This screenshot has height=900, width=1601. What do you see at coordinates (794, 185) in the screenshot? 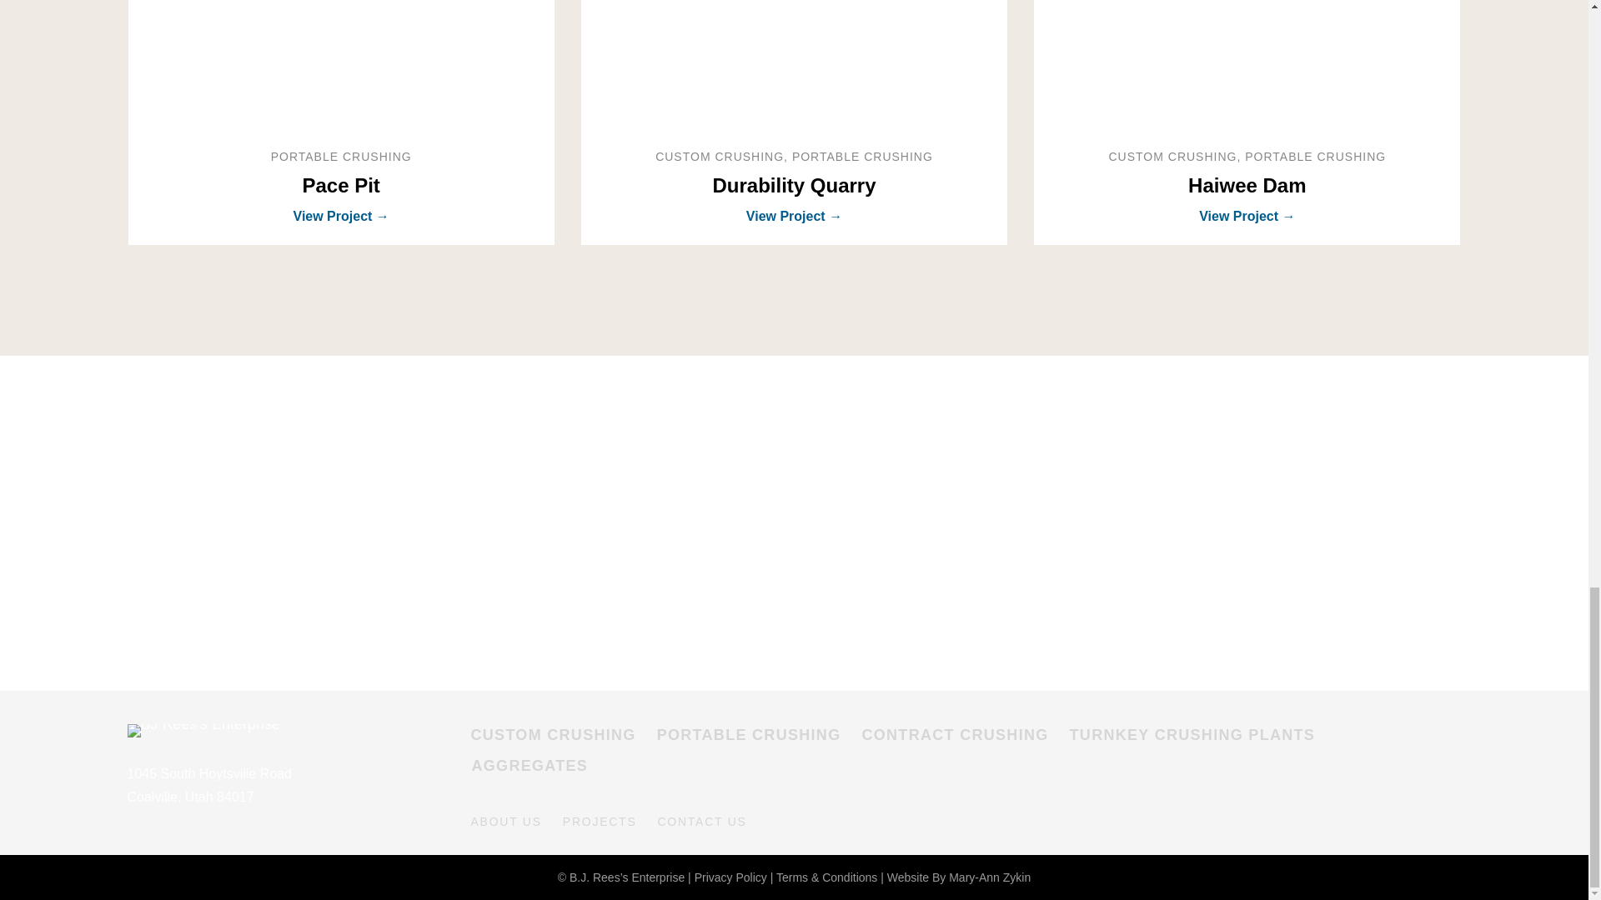
I see `Durability Quarry` at bounding box center [794, 185].